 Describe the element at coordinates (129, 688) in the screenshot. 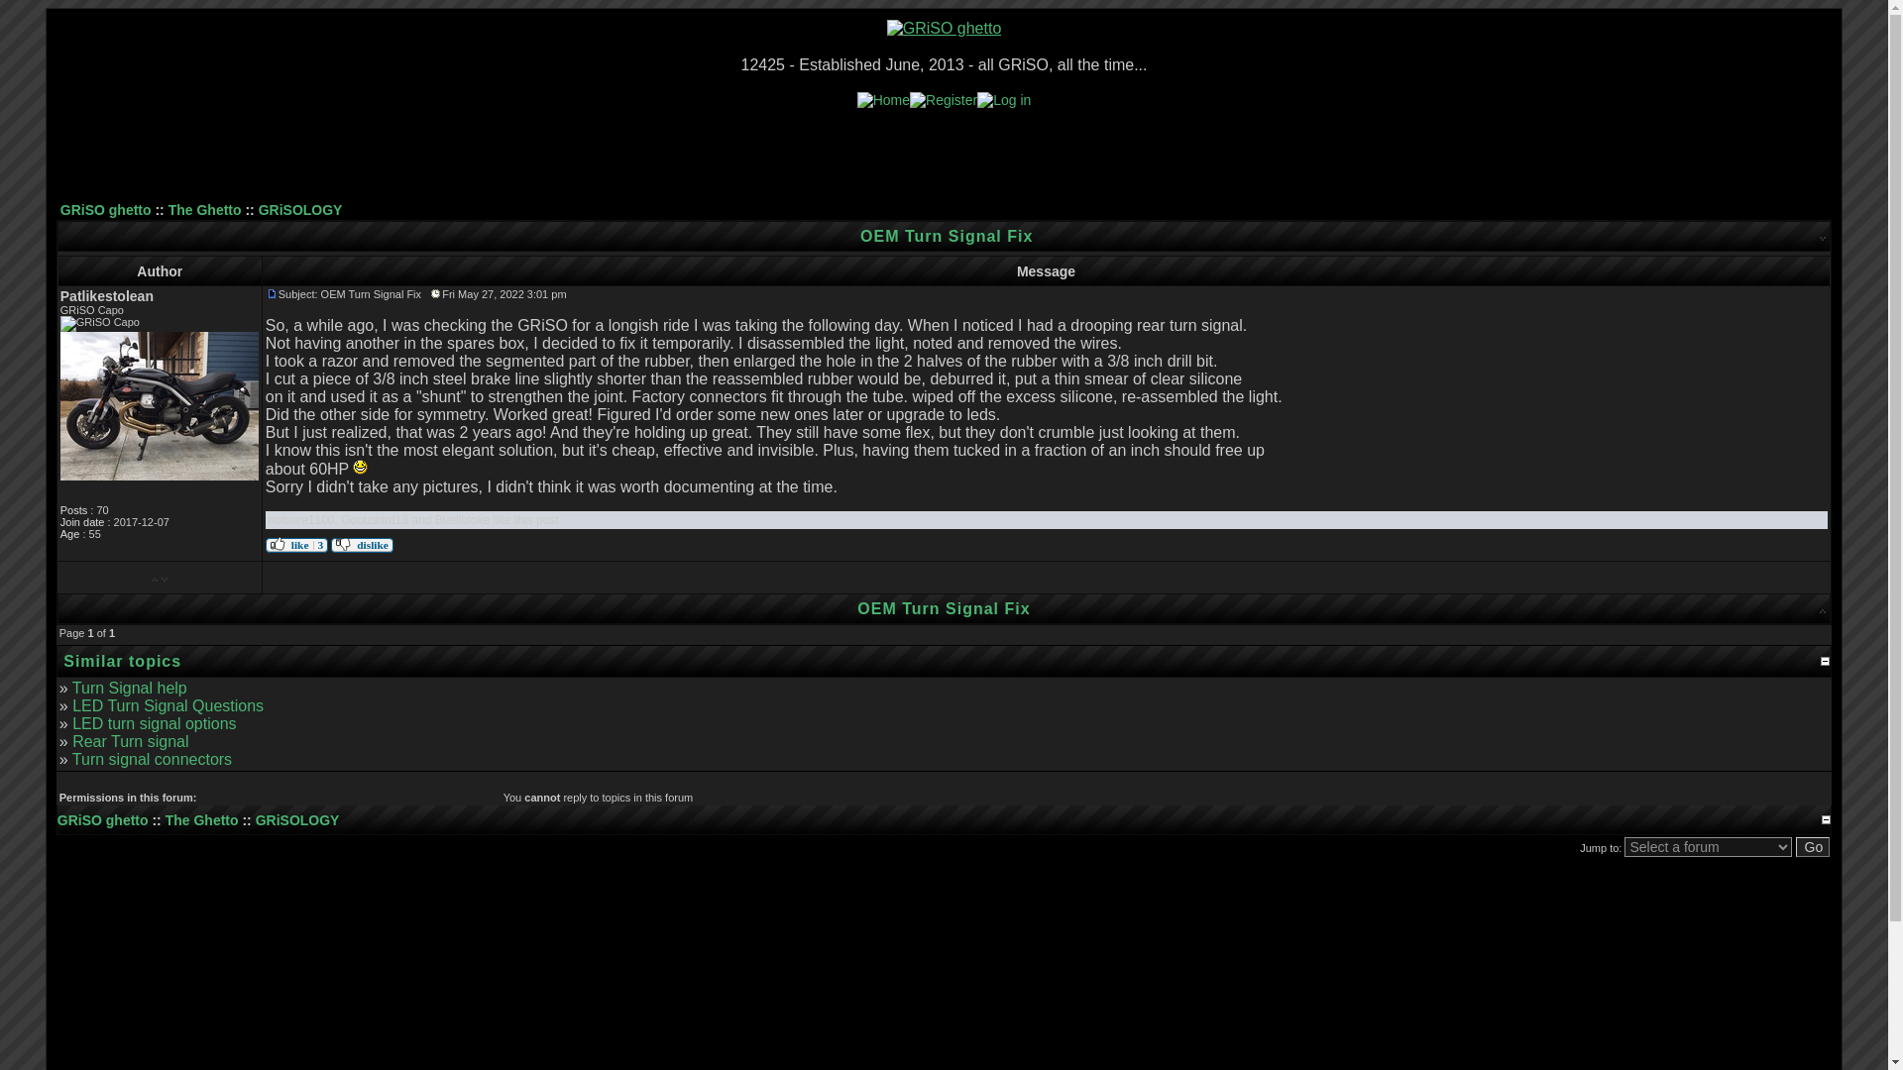

I see `Turn Signal help` at that location.